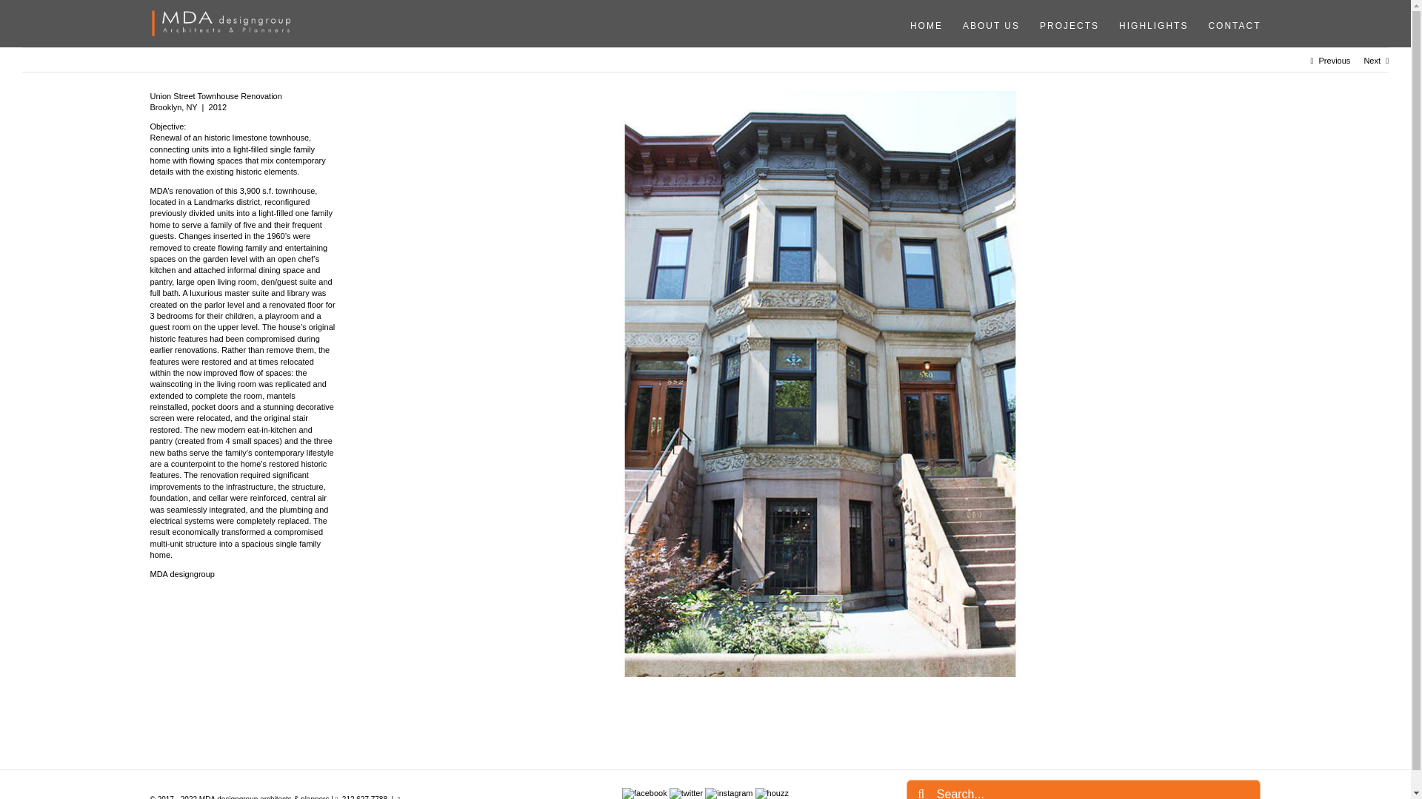 The width and height of the screenshot is (1422, 799). Describe the element at coordinates (1229, 25) in the screenshot. I see `CONTACT` at that location.